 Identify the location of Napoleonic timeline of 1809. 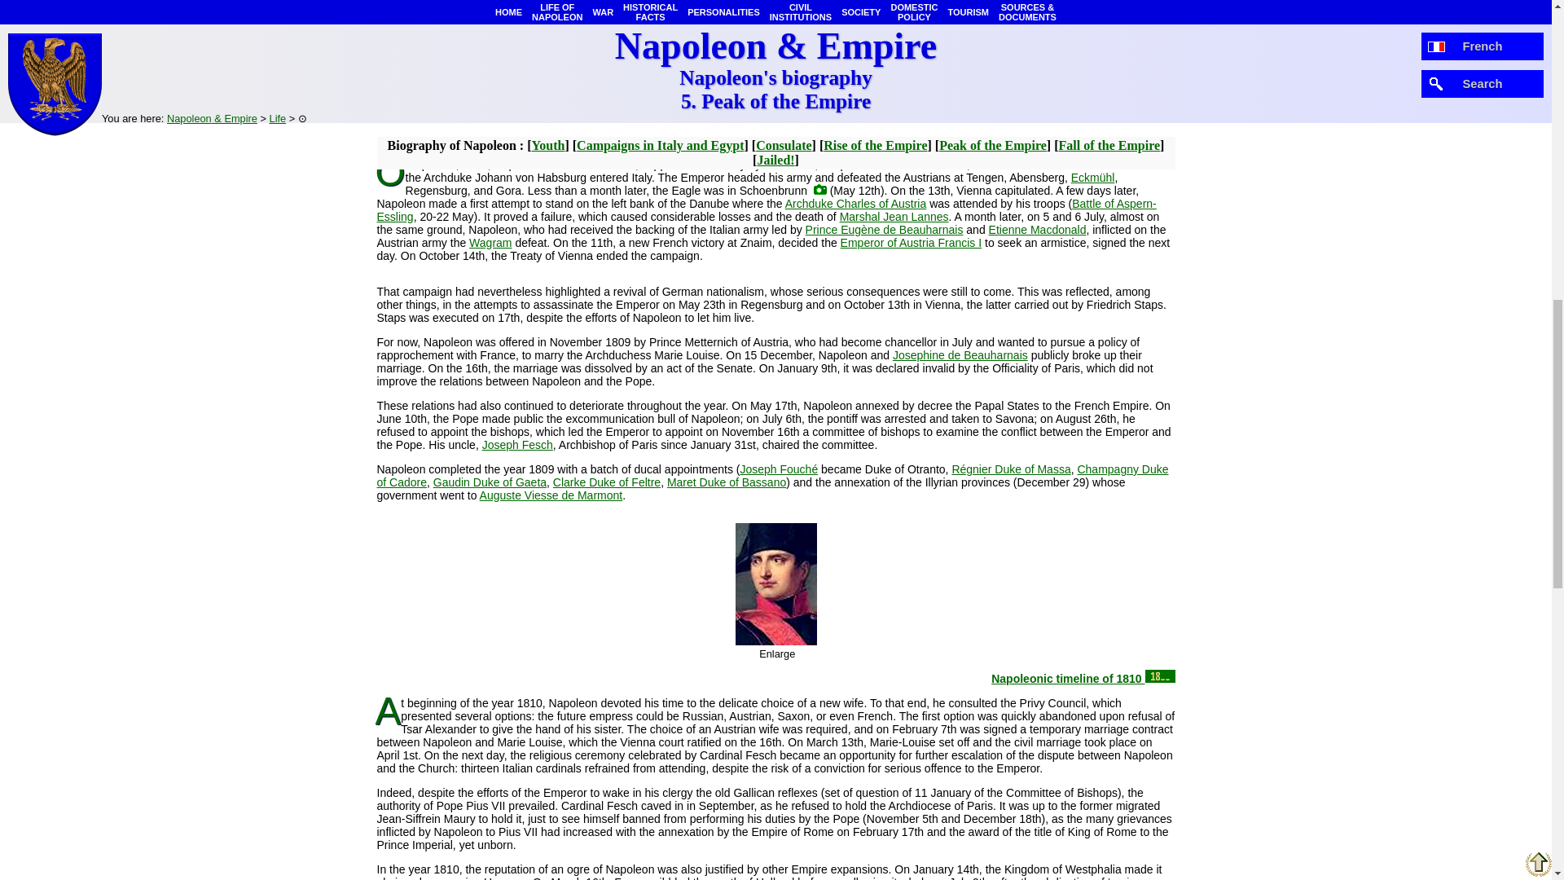
(1083, 140).